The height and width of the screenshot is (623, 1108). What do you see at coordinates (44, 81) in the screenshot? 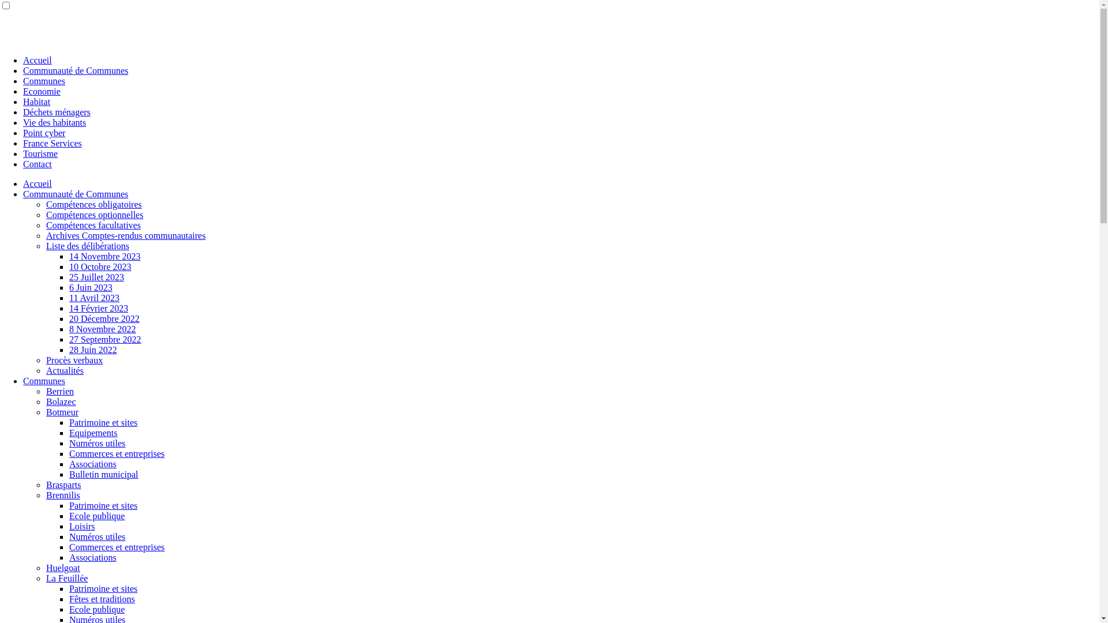
I see `Communes` at bounding box center [44, 81].